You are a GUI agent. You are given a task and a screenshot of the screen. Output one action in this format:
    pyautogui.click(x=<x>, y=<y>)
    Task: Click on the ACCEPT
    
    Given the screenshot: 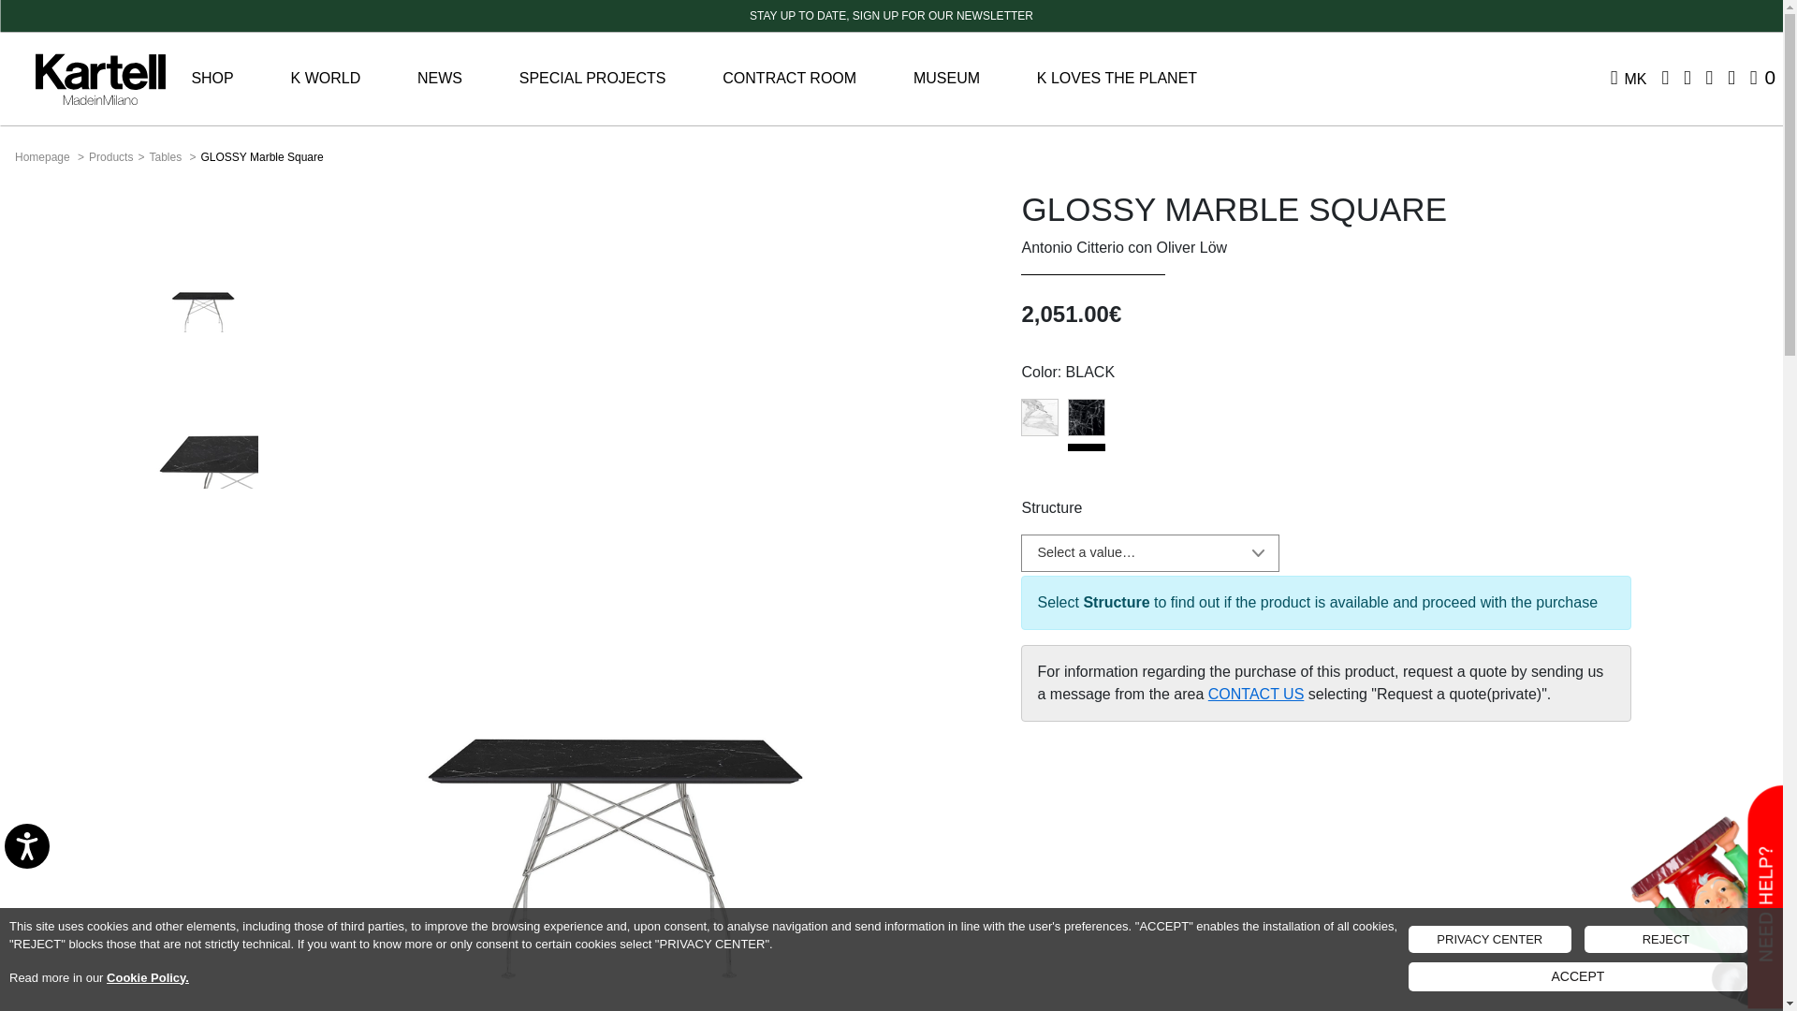 What is the action you would take?
    pyautogui.click(x=1578, y=977)
    